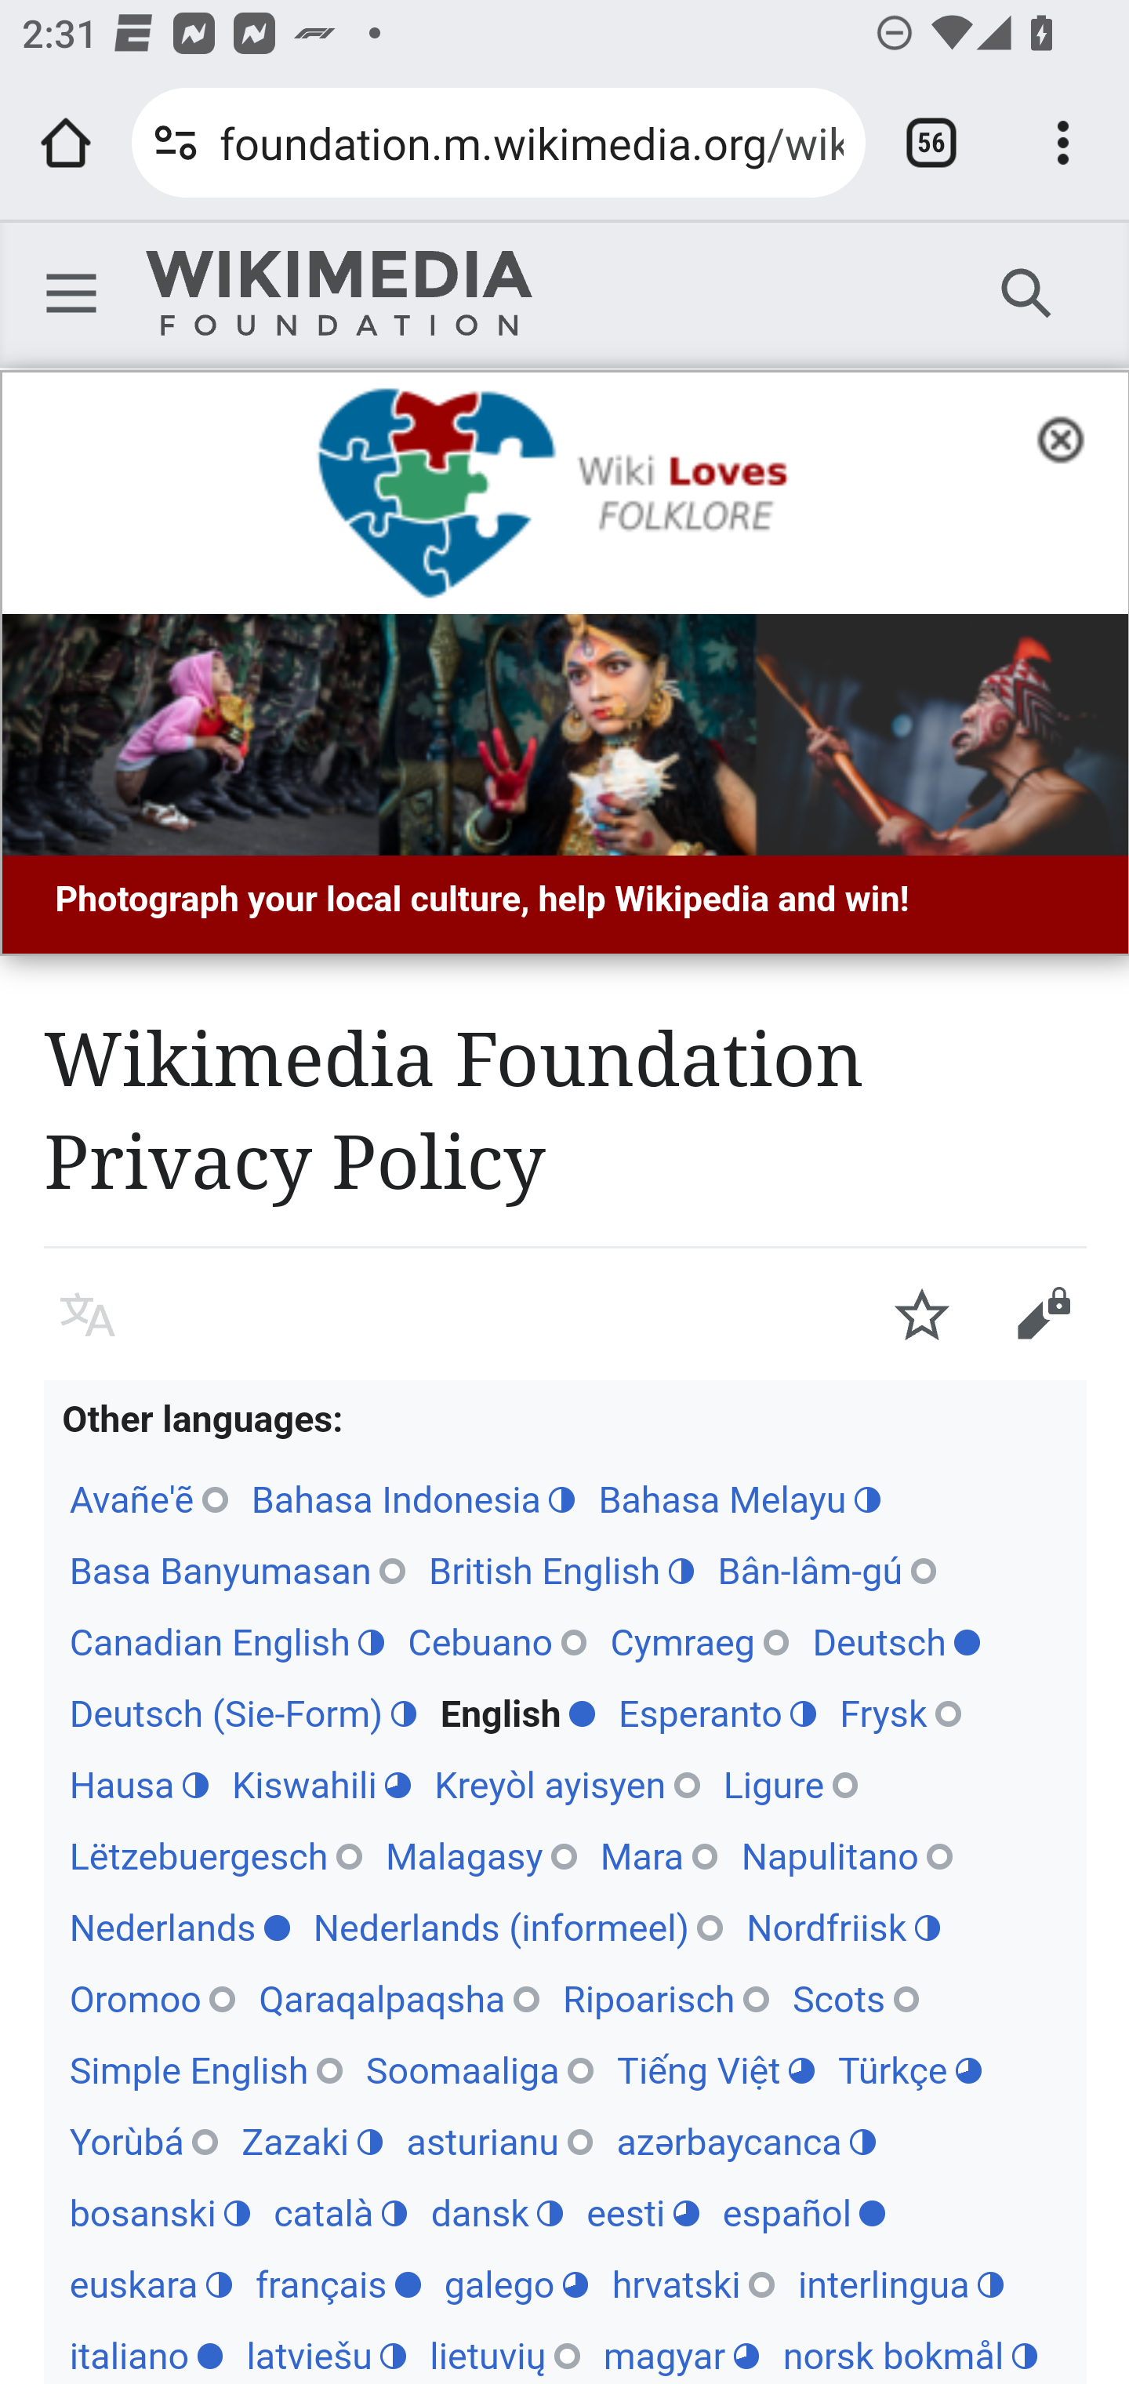 The width and height of the screenshot is (1129, 2384). Describe the element at coordinates (790, 1785) in the screenshot. I see `Ligure` at that location.